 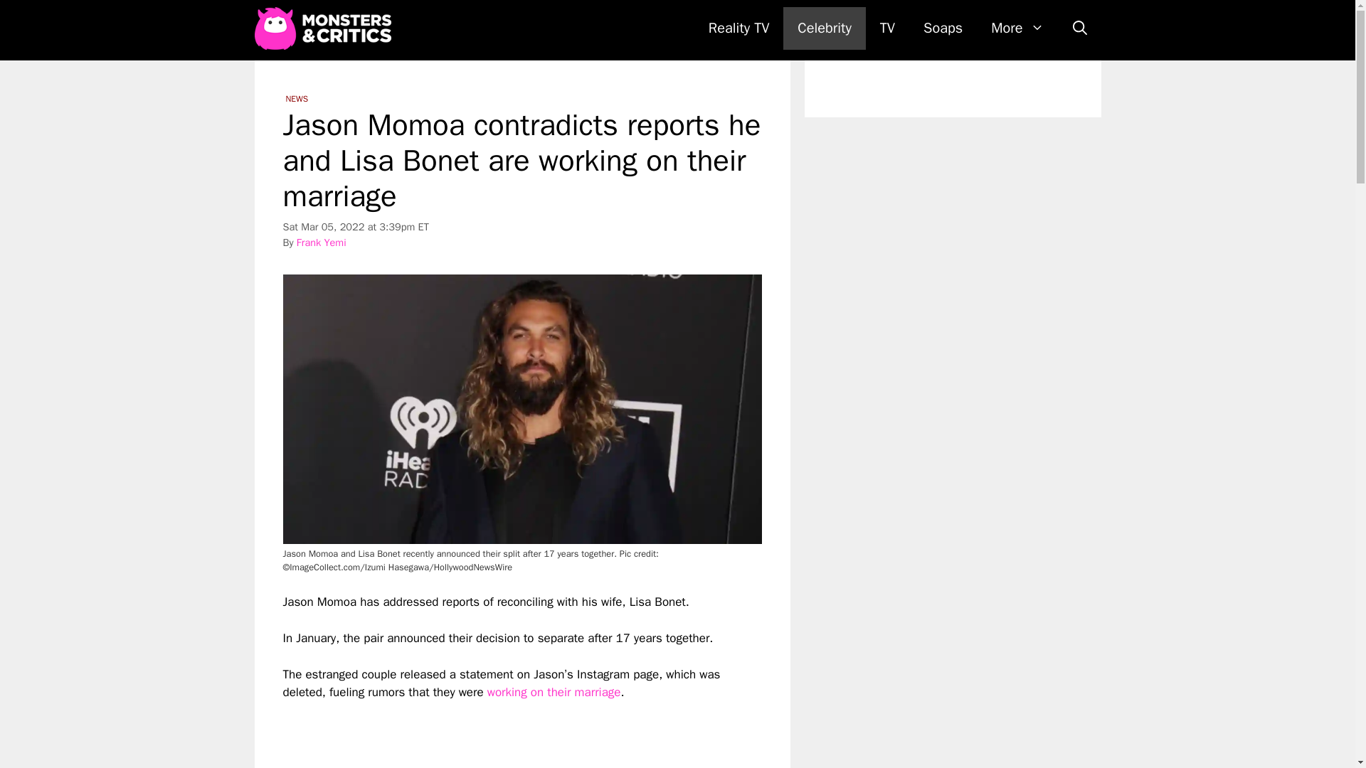 I want to click on YouTube video player, so click(x=482, y=735).